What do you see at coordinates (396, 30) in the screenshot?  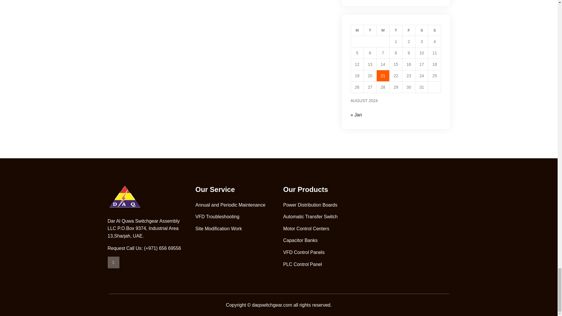 I see `Thursday` at bounding box center [396, 30].